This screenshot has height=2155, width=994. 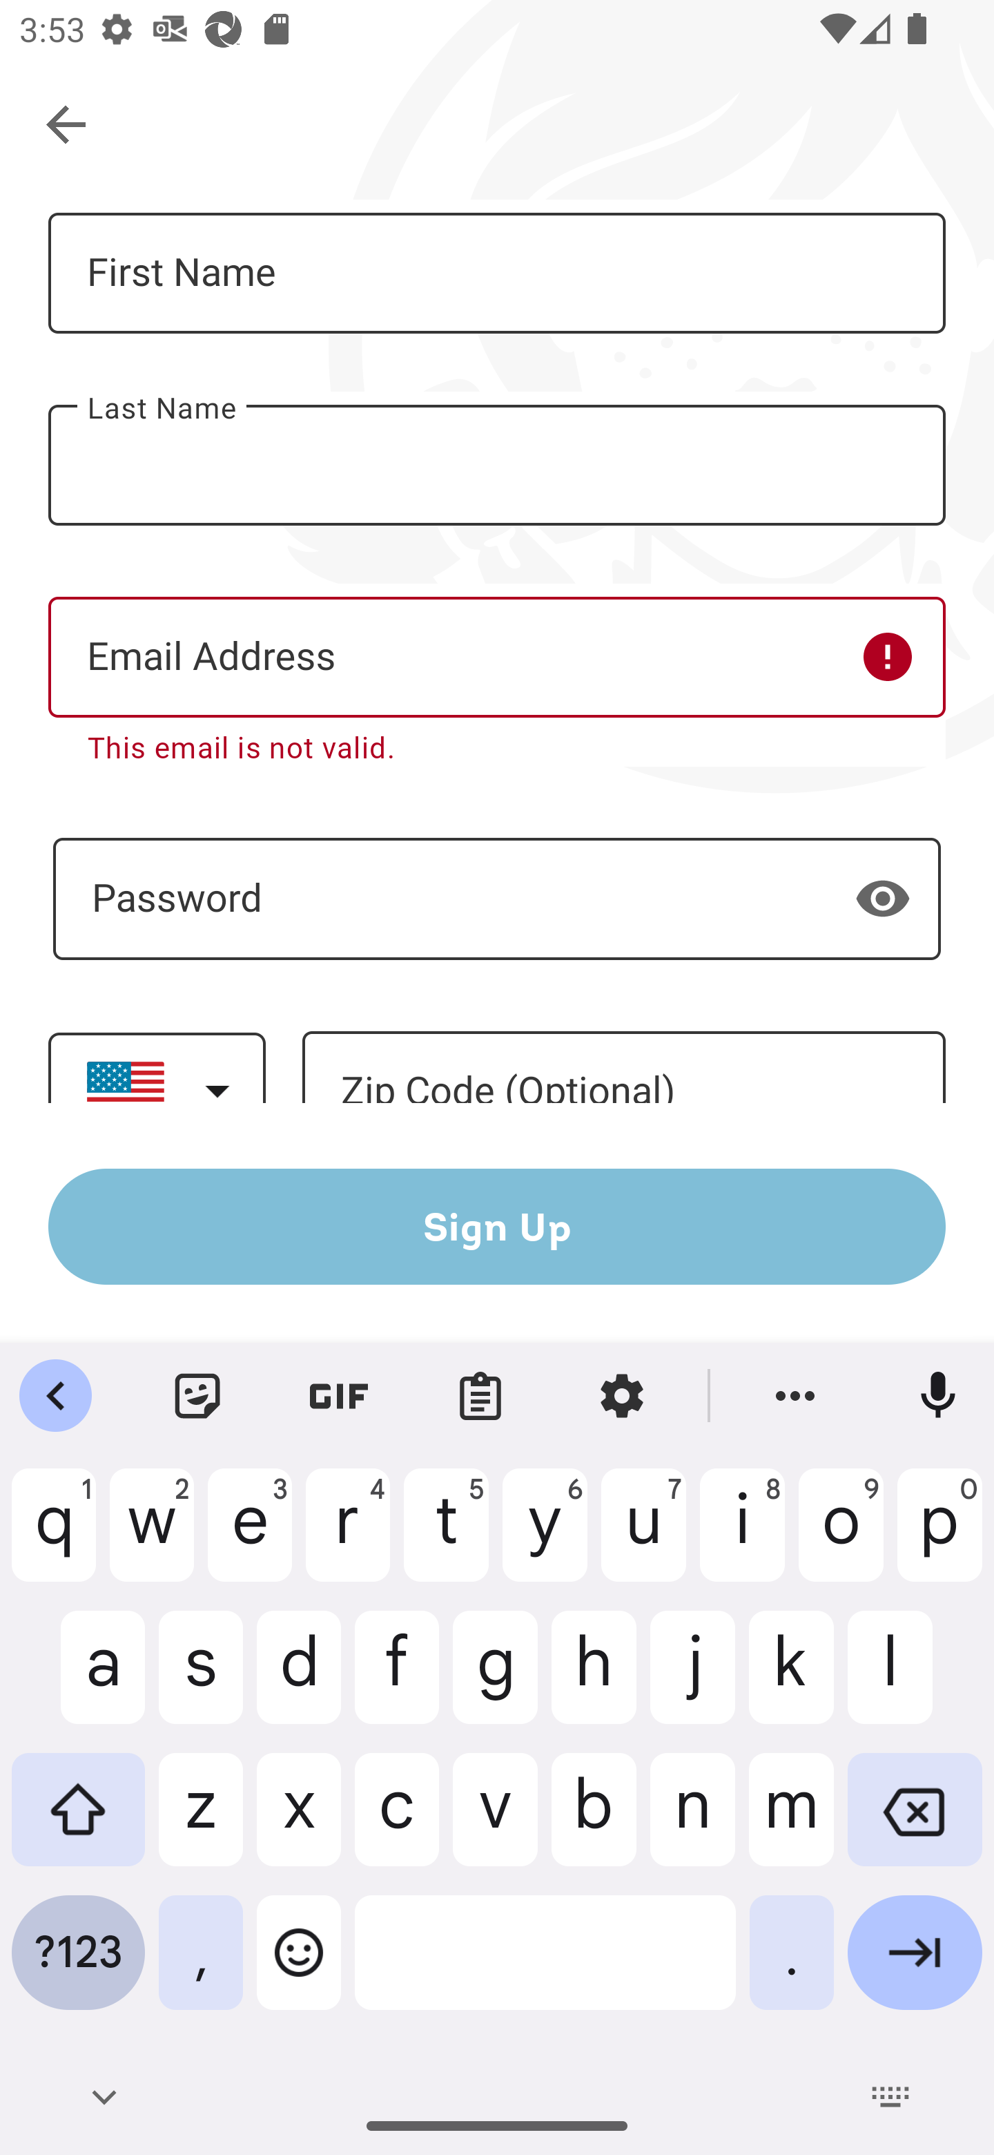 What do you see at coordinates (497, 274) in the screenshot?
I see `First Name - Required` at bounding box center [497, 274].